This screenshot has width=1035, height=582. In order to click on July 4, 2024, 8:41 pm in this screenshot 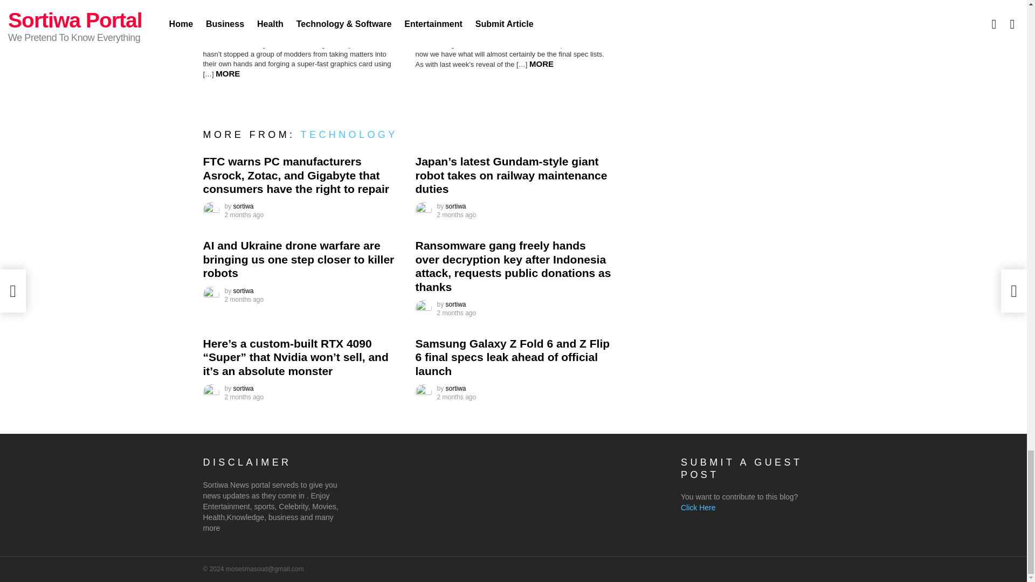, I will do `click(244, 397)`.